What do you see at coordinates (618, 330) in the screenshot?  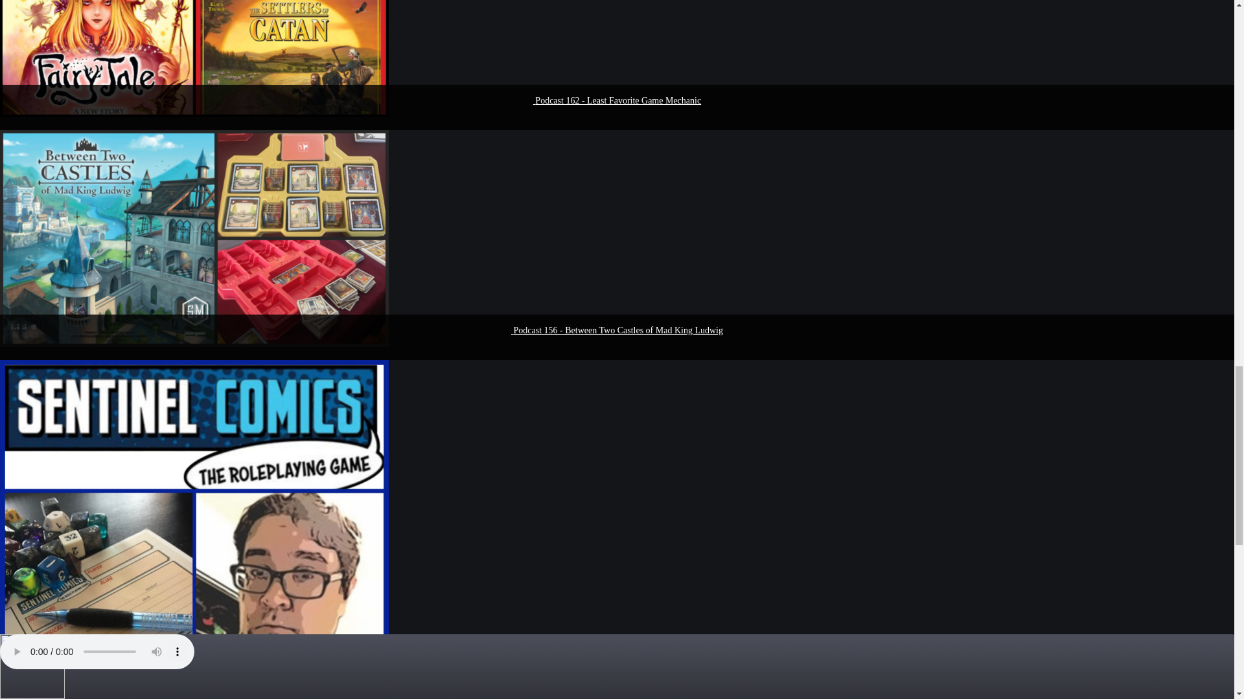 I see `Podcast 156 - Between Two Castles of Mad King Ludwig` at bounding box center [618, 330].